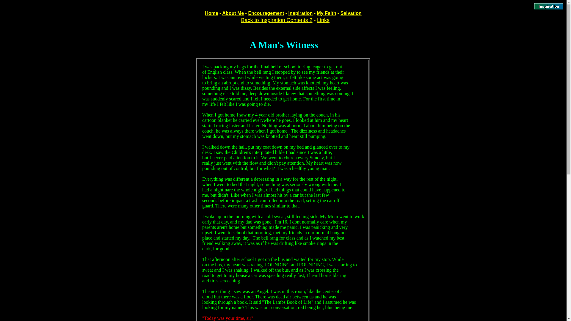  I want to click on Links, so click(323, 20).